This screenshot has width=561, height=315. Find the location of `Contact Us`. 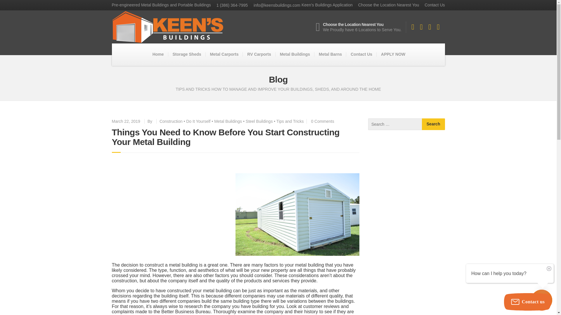

Contact Us is located at coordinates (432, 5).